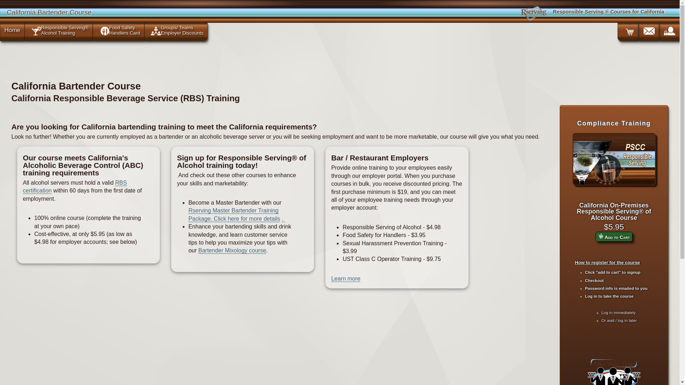 This screenshot has height=385, width=685. Describe the element at coordinates (601, 236) in the screenshot. I see `Add to Cart` at that location.